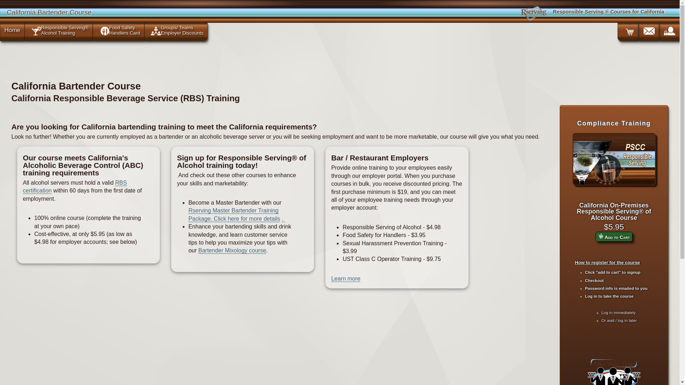 This screenshot has height=385, width=685. Describe the element at coordinates (601, 236) in the screenshot. I see `Add to Cart` at that location.